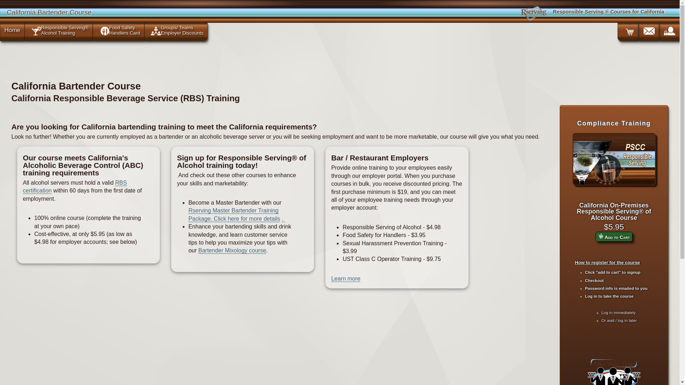 This screenshot has height=385, width=685. Describe the element at coordinates (601, 236) in the screenshot. I see `Add to Cart` at that location.